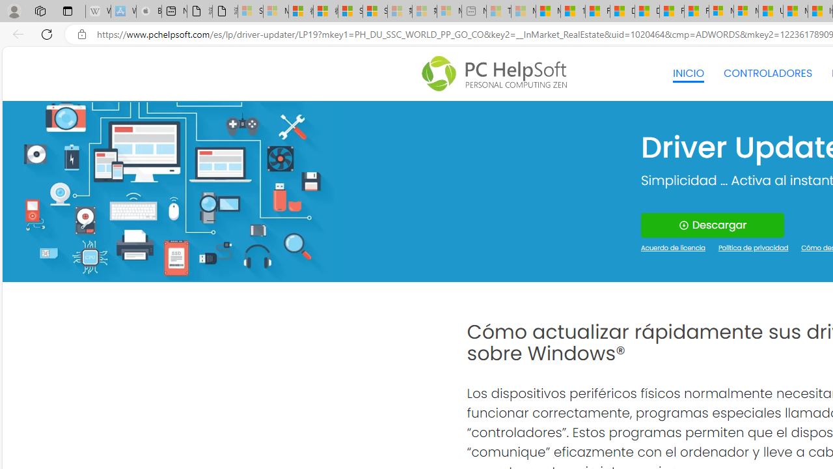 Image resolution: width=833 pixels, height=469 pixels. What do you see at coordinates (523, 12) in the screenshot?
I see `Marine life - MSN - Sleeping` at bounding box center [523, 12].